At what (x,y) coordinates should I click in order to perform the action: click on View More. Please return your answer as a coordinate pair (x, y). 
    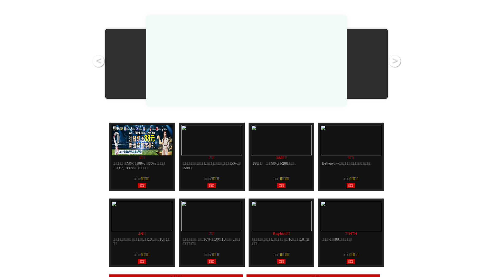
    Looking at the image, I should click on (106, 260).